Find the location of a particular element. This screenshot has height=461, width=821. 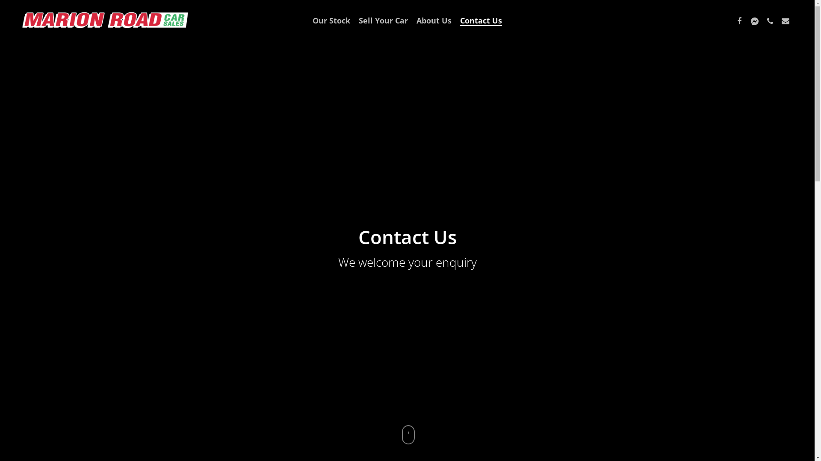

Our Stock is located at coordinates (331, 20).